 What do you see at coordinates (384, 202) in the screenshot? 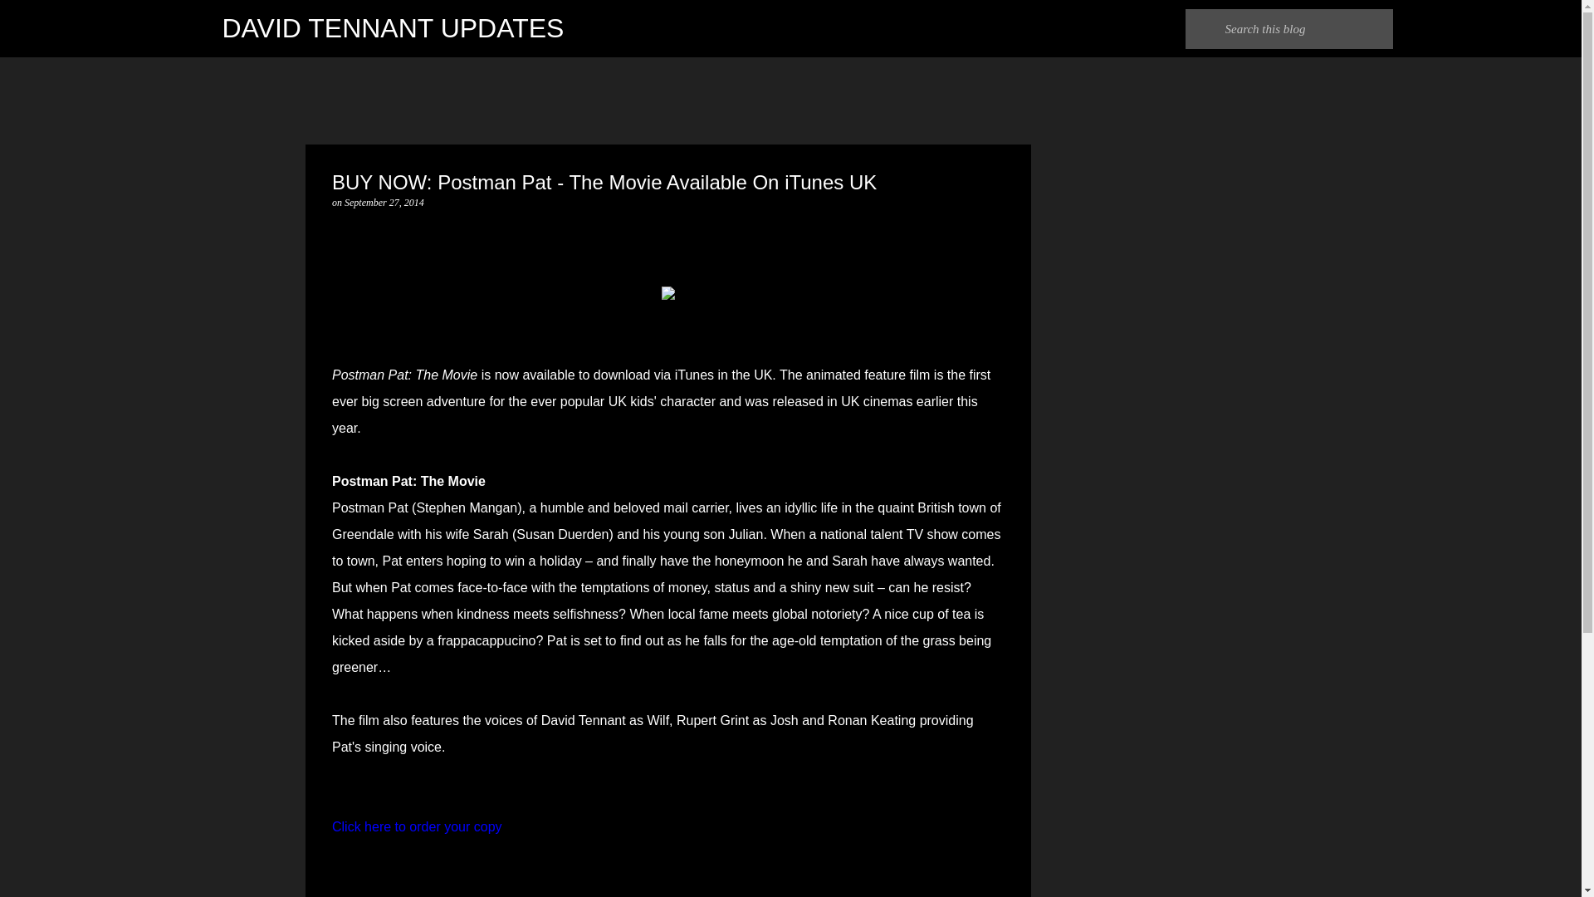
I see `permanent link` at bounding box center [384, 202].